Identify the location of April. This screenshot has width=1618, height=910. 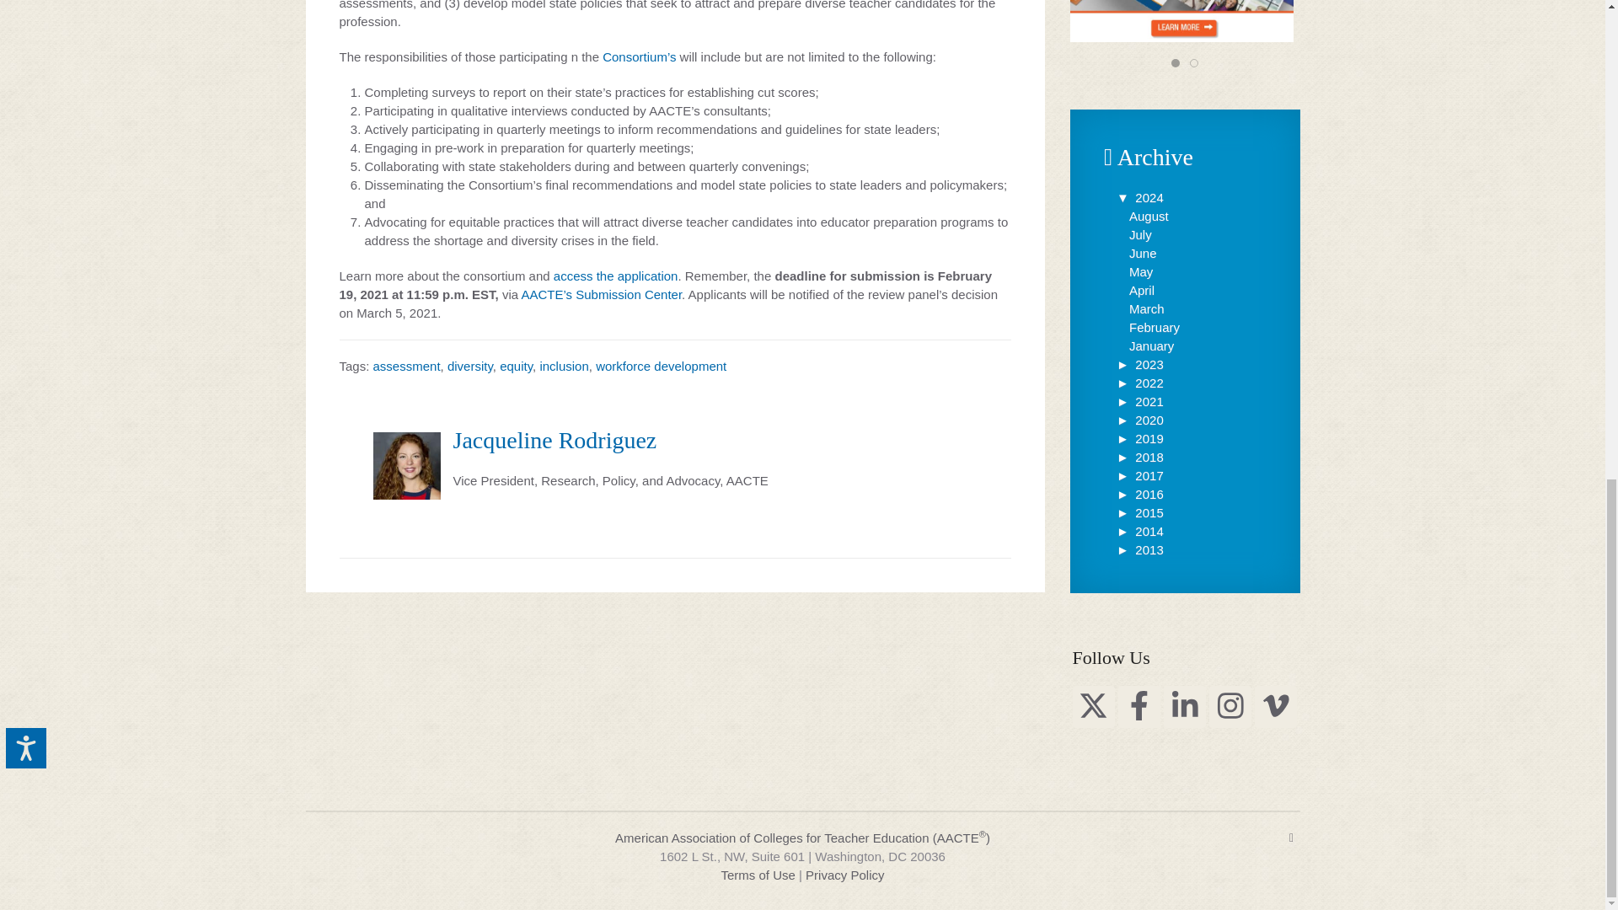
(1142, 290).